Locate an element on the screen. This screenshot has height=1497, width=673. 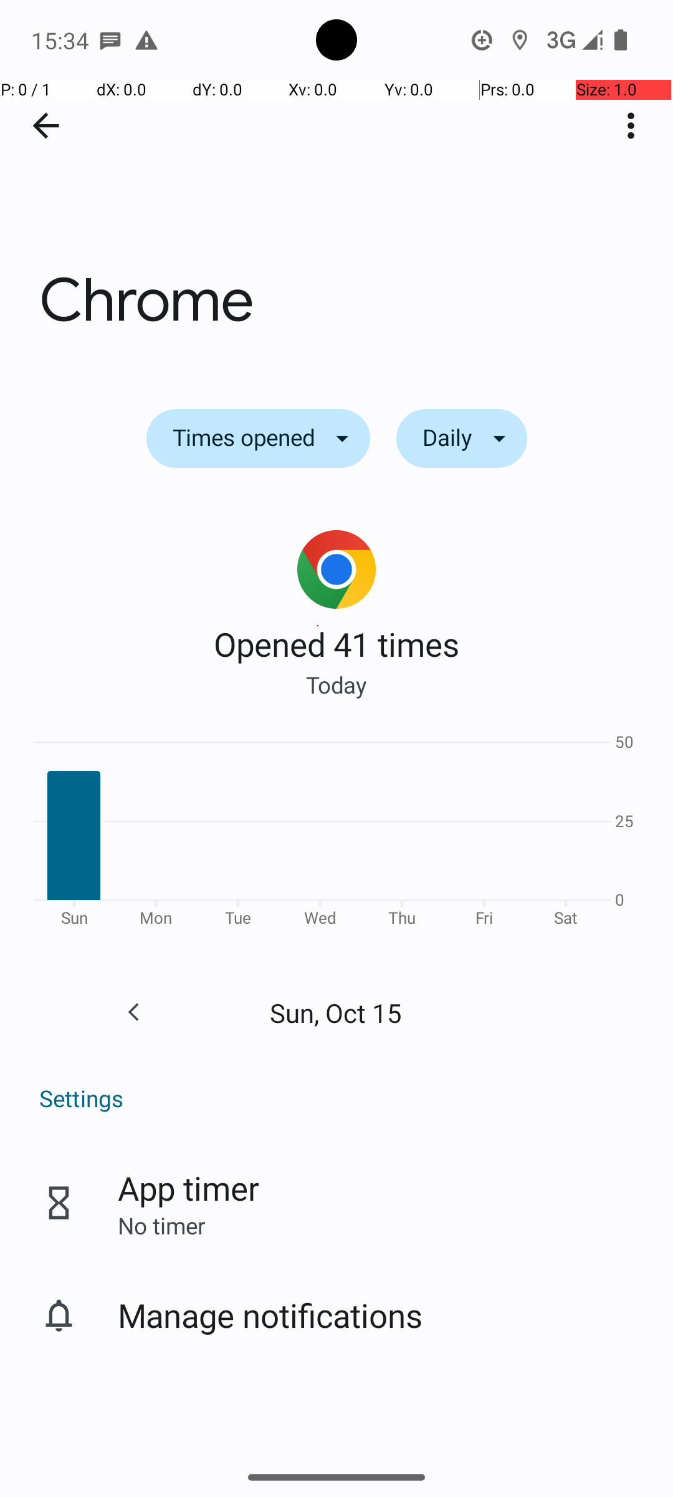
Opened 41 times is located at coordinates (336, 644).